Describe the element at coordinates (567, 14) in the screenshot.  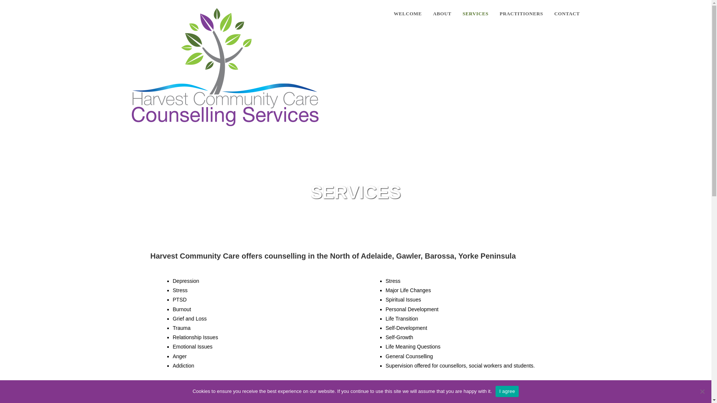
I see `CONTACT` at that location.